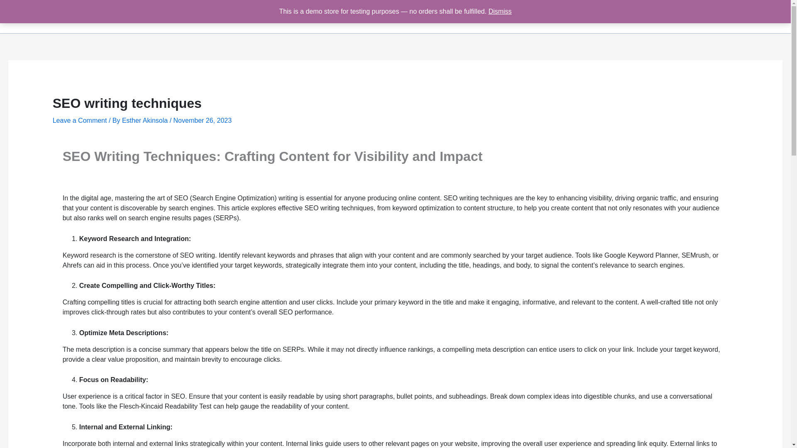 The image size is (797, 448). I want to click on Esther Akinsola, so click(145, 120).